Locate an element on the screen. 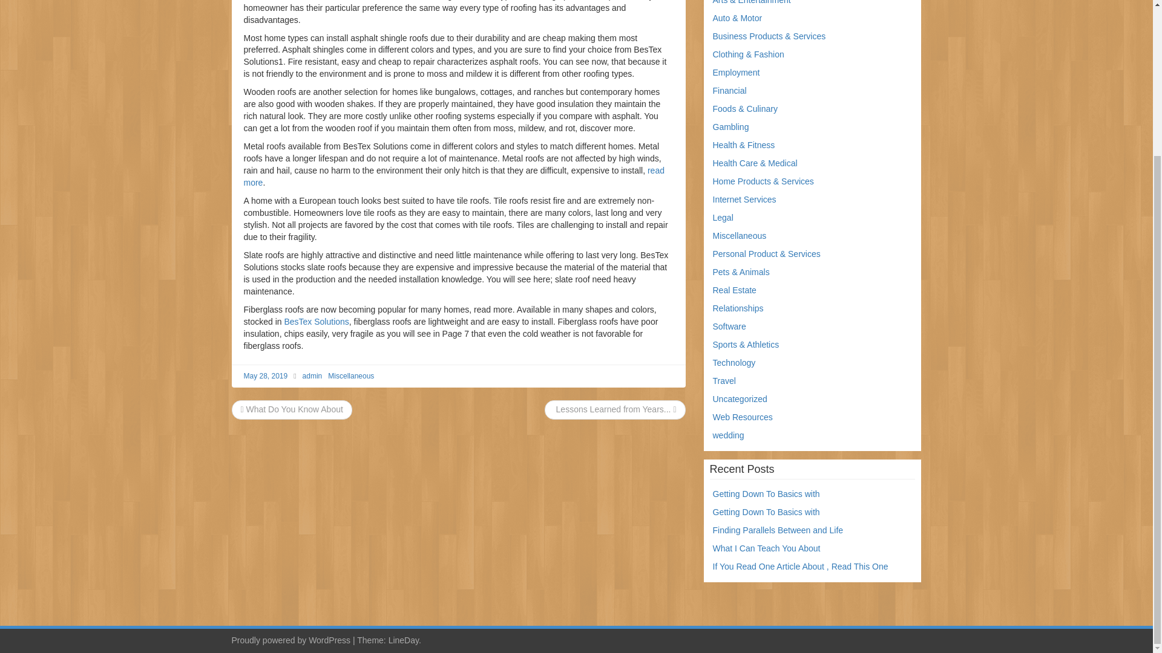 Image resolution: width=1162 pixels, height=653 pixels. Web Resources is located at coordinates (743, 417).